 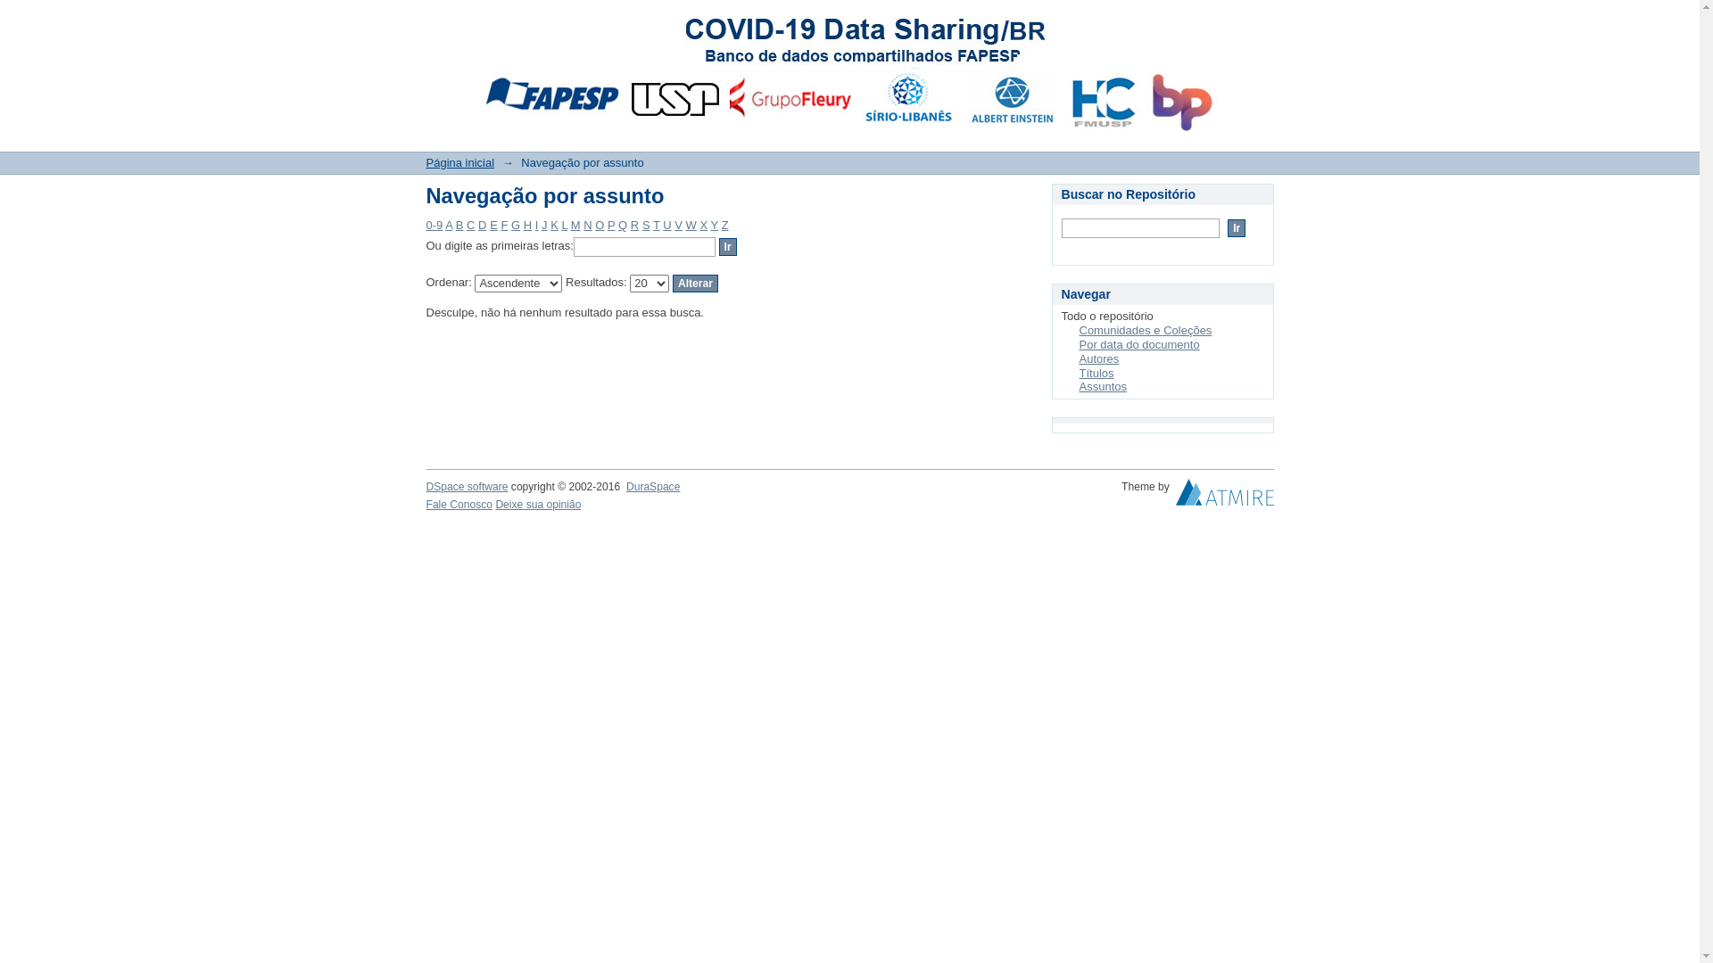 What do you see at coordinates (1225, 497) in the screenshot?
I see `Atmire NV` at bounding box center [1225, 497].